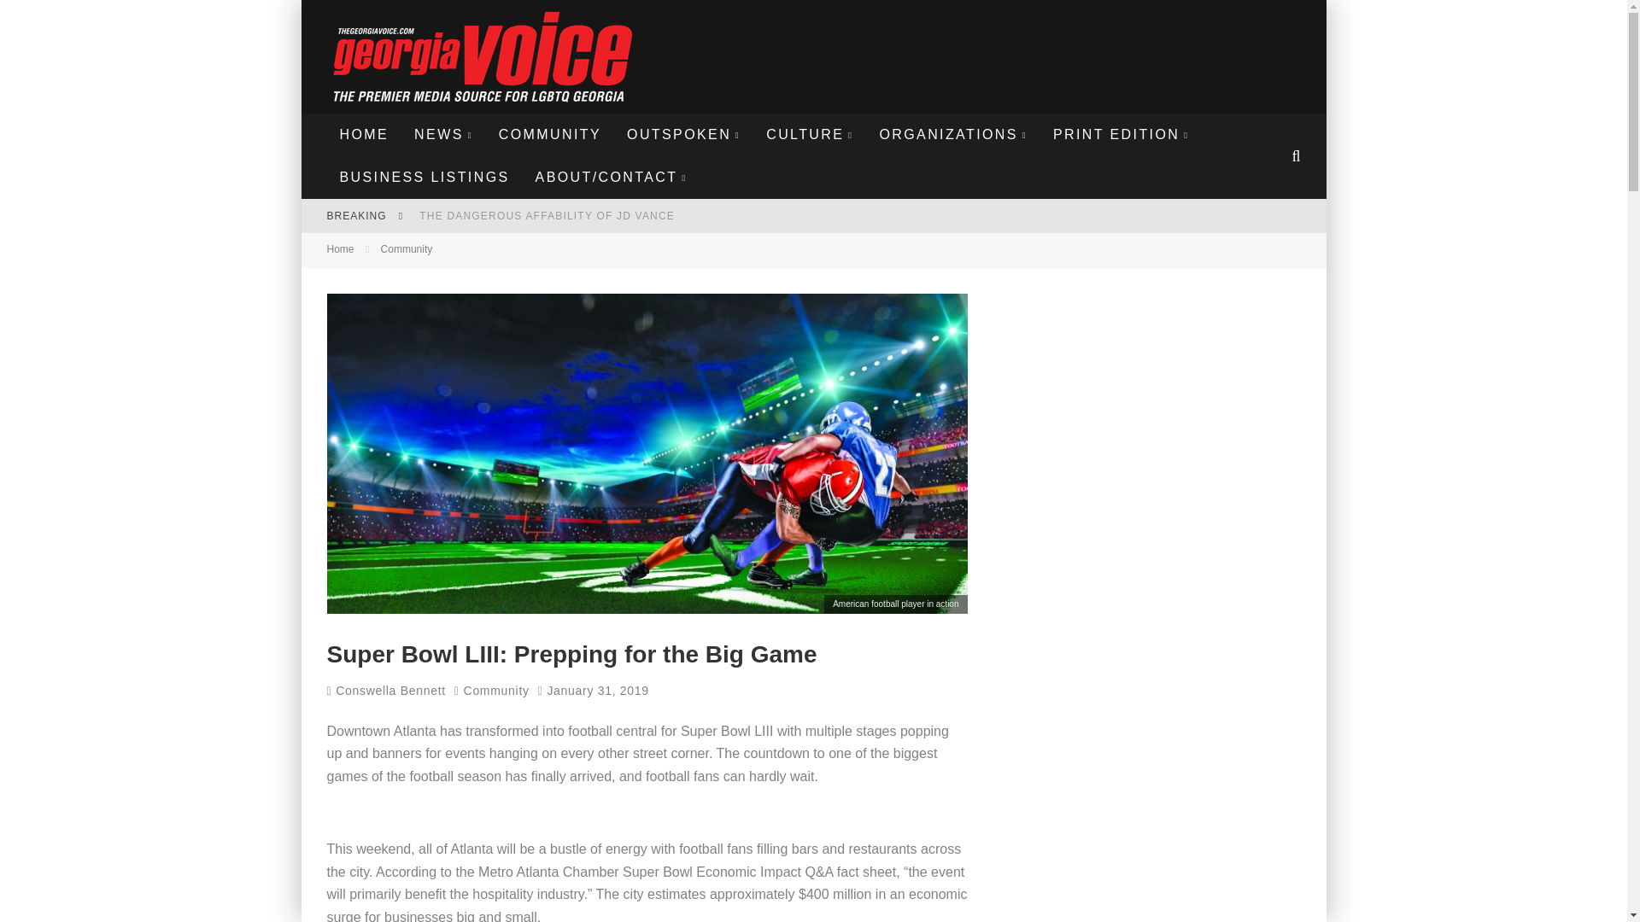 The image size is (1640, 922). What do you see at coordinates (809, 134) in the screenshot?
I see `CULTURE` at bounding box center [809, 134].